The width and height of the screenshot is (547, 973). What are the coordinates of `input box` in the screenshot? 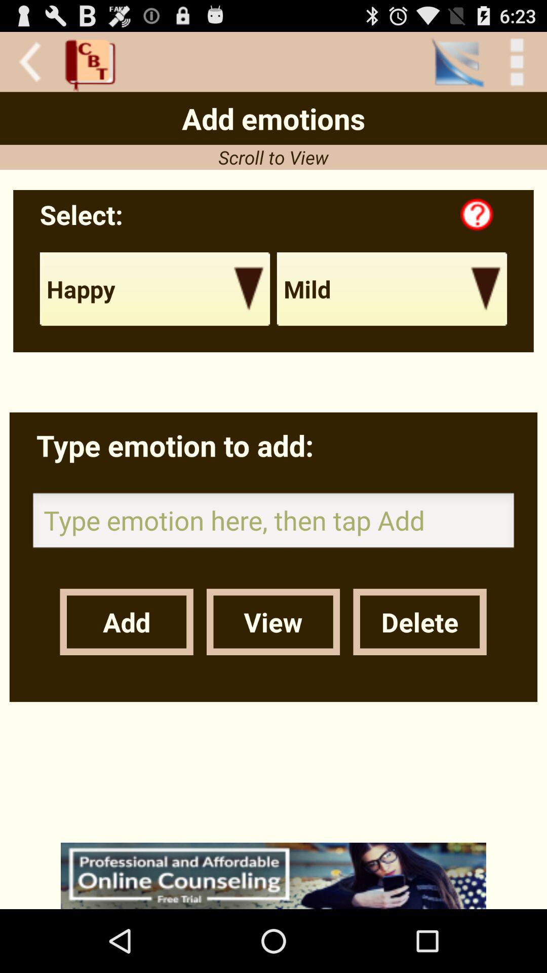 It's located at (273, 523).